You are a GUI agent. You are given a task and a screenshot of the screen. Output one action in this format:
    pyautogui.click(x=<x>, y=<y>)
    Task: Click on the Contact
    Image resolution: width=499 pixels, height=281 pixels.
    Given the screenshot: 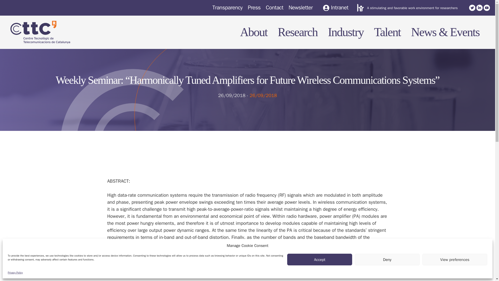 What is the action you would take?
    pyautogui.click(x=274, y=8)
    